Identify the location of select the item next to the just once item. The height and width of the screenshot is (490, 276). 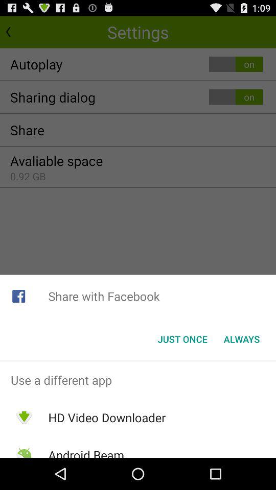
(241, 339).